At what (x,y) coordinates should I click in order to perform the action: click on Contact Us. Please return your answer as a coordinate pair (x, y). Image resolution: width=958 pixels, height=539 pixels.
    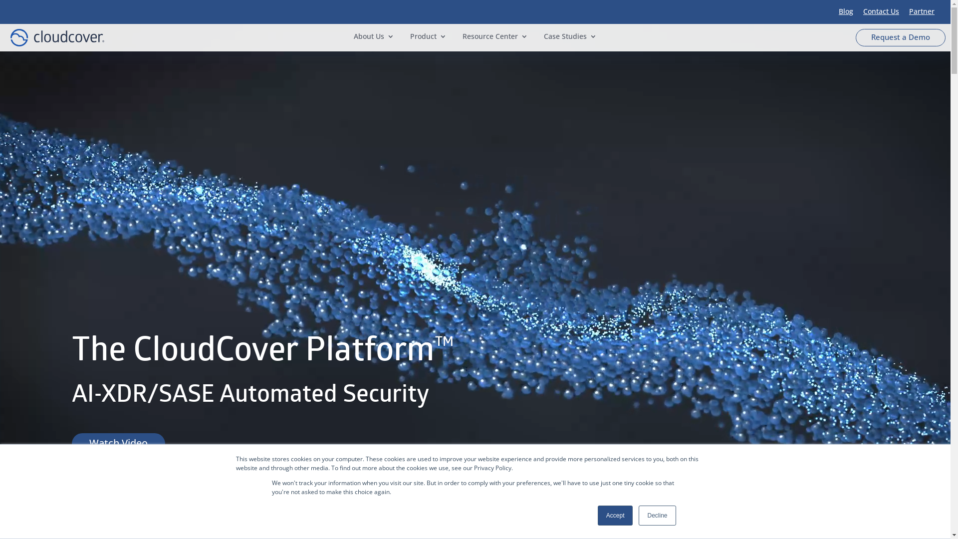
    Looking at the image, I should click on (881, 11).